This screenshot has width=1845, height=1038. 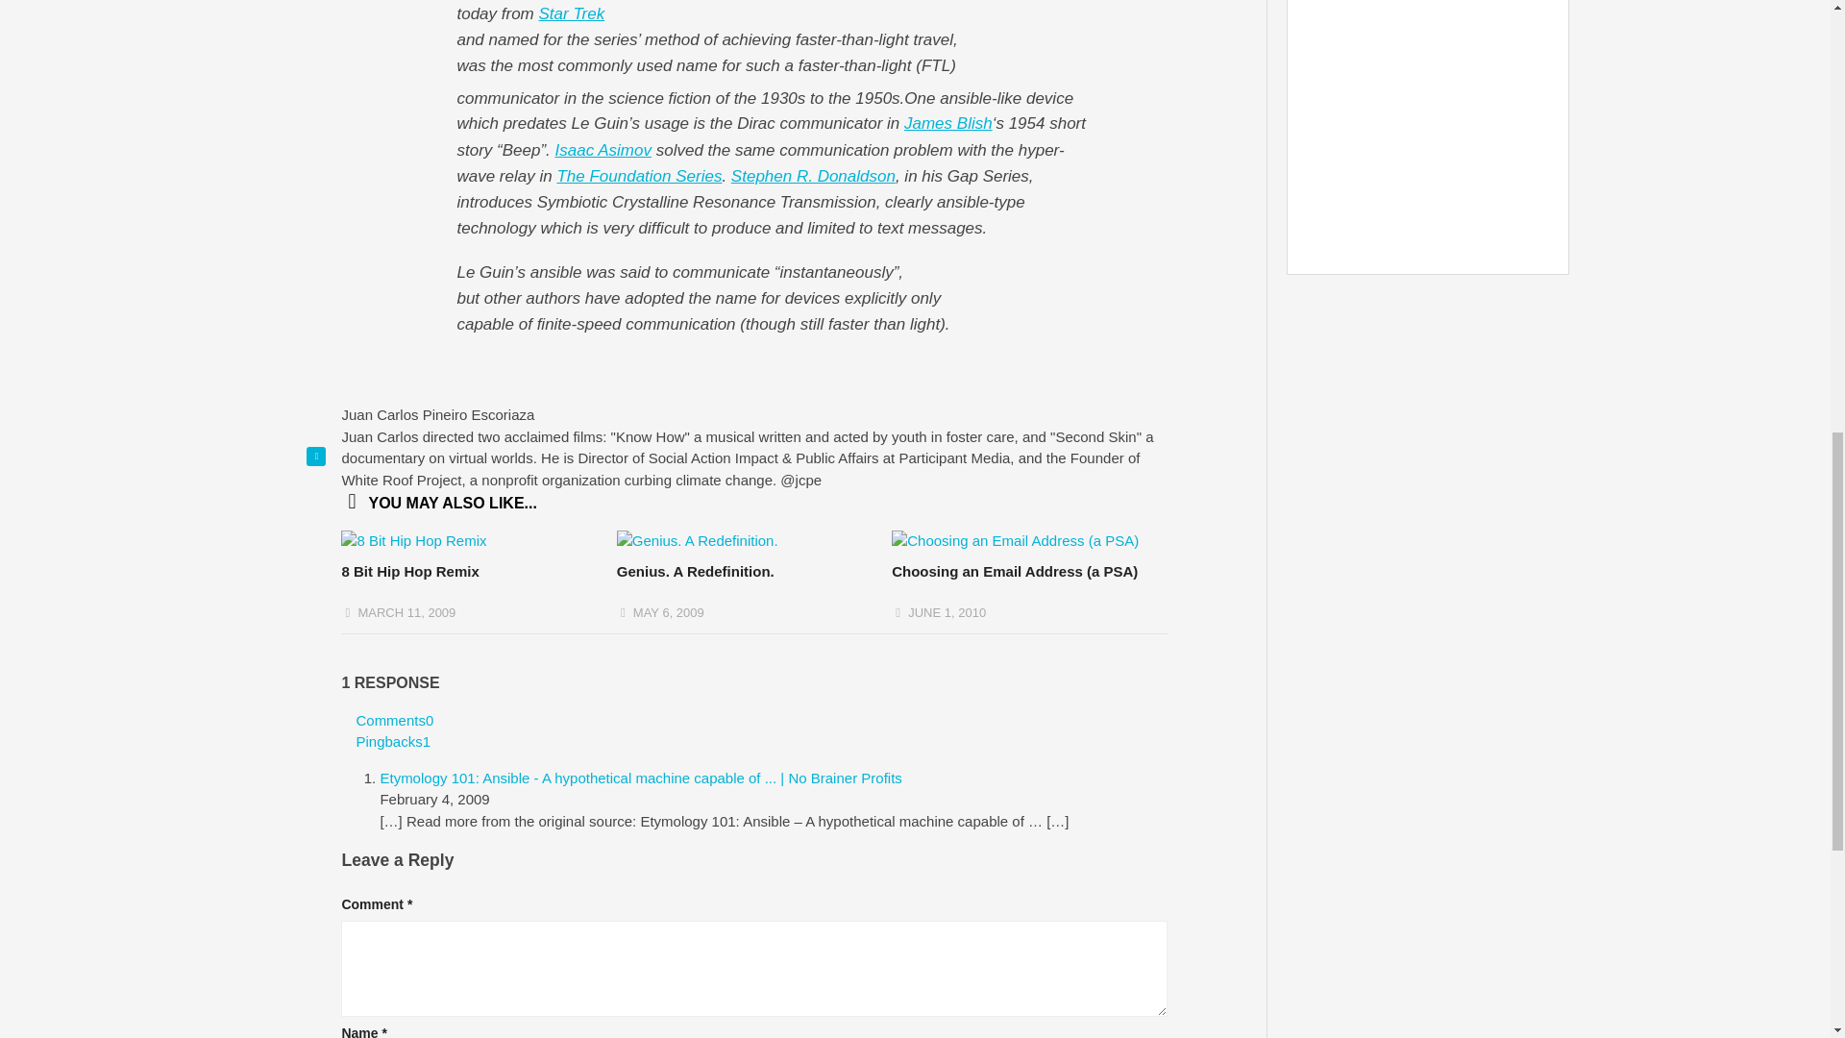 What do you see at coordinates (603, 150) in the screenshot?
I see `Isaac Asimov` at bounding box center [603, 150].